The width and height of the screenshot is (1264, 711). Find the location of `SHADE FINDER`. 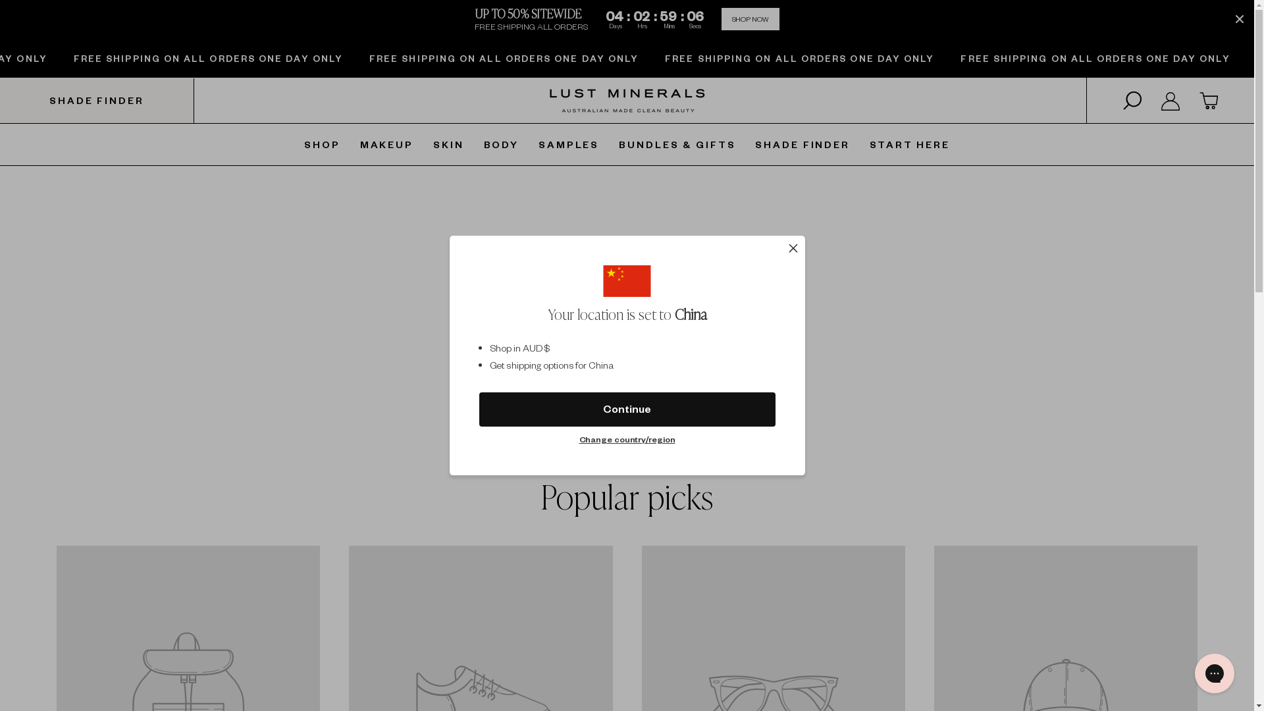

SHADE FINDER is located at coordinates (803, 144).